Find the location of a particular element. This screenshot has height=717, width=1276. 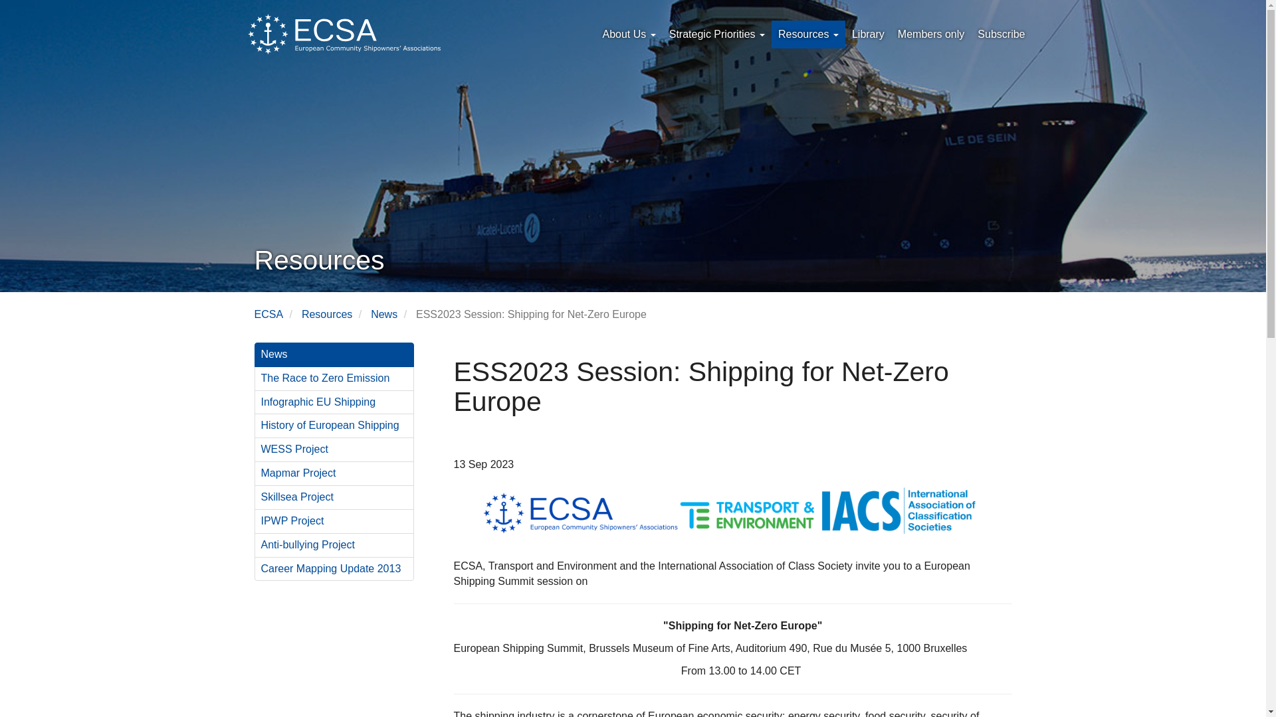

Library is located at coordinates (868, 35).